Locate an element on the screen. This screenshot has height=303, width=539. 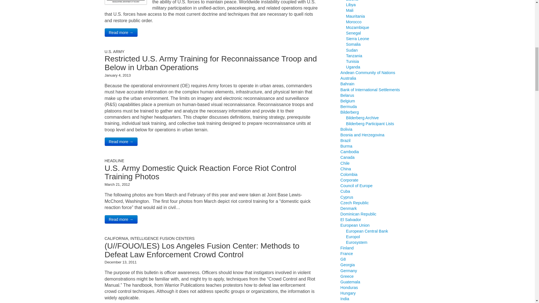
March 21, 2012 is located at coordinates (117, 185).